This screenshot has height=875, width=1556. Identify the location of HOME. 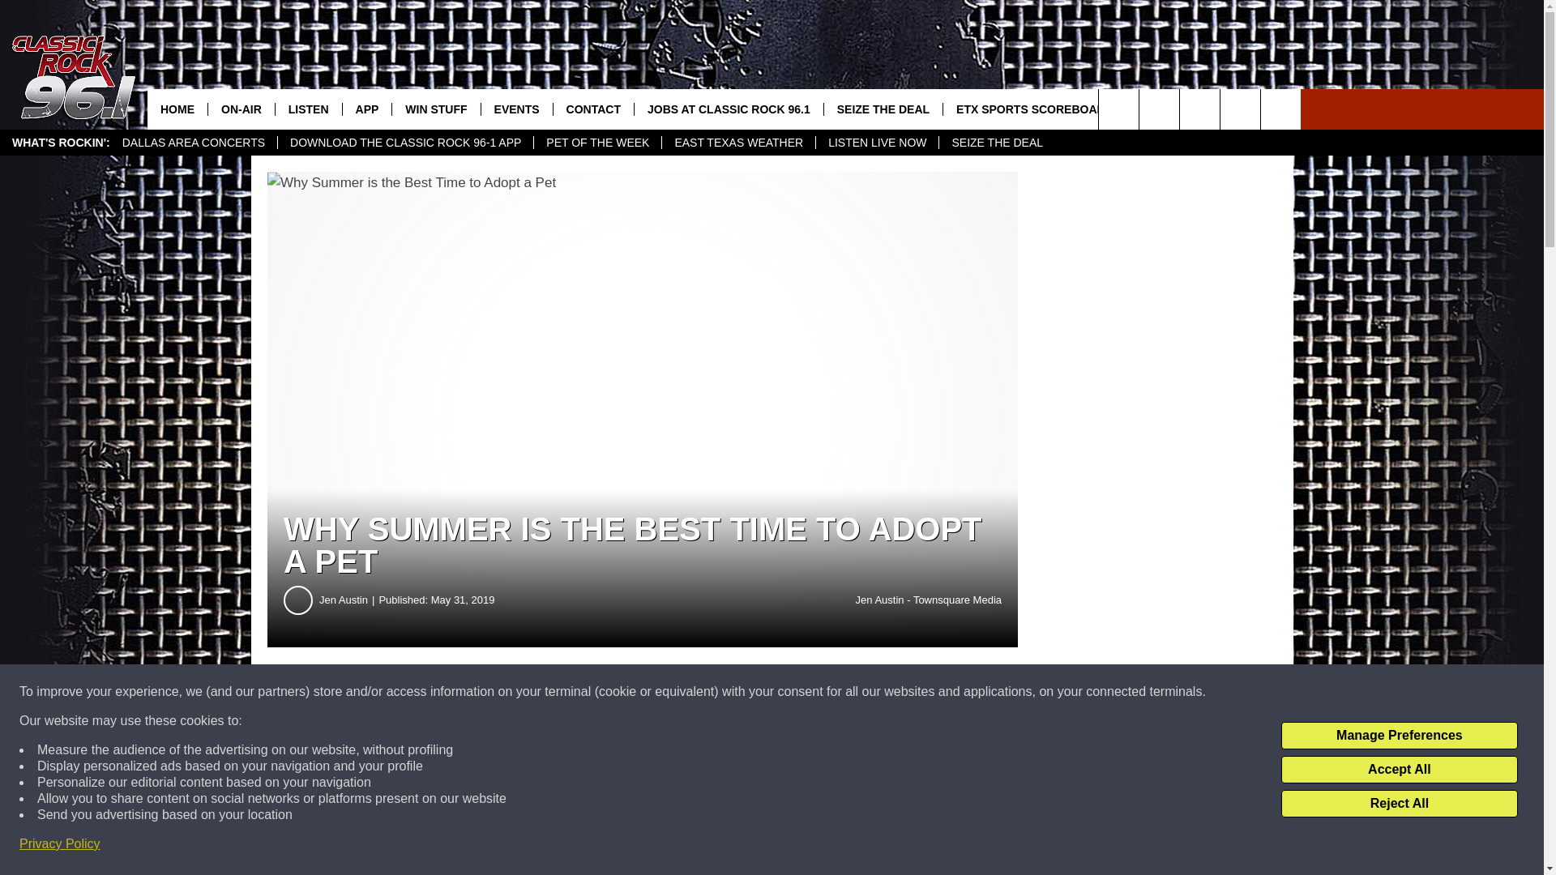
(177, 109).